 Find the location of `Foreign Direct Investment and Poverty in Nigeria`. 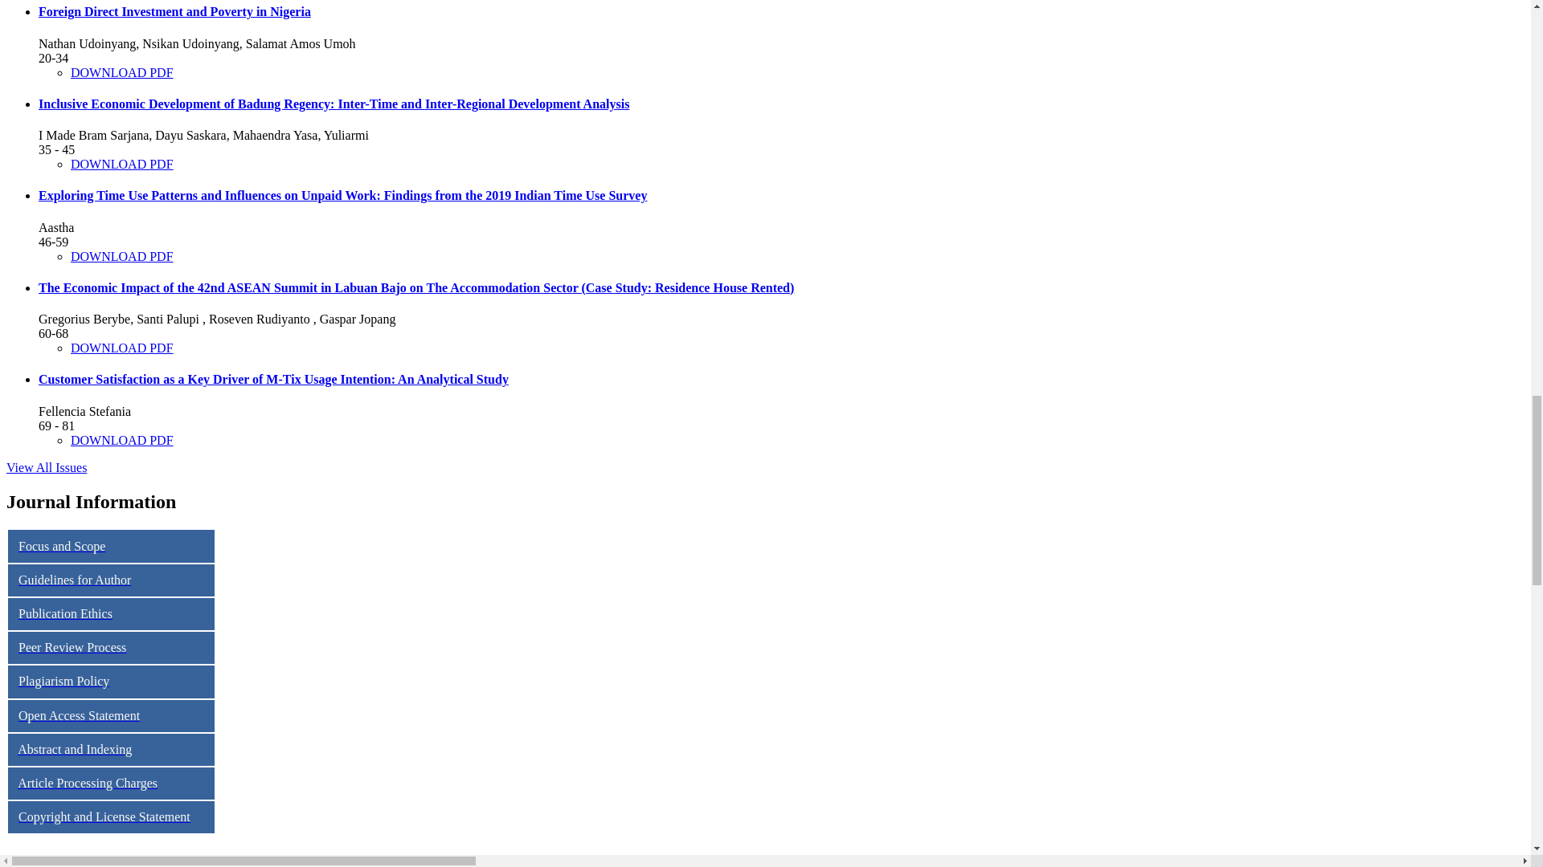

Foreign Direct Investment and Poverty in Nigeria is located at coordinates (175, 11).